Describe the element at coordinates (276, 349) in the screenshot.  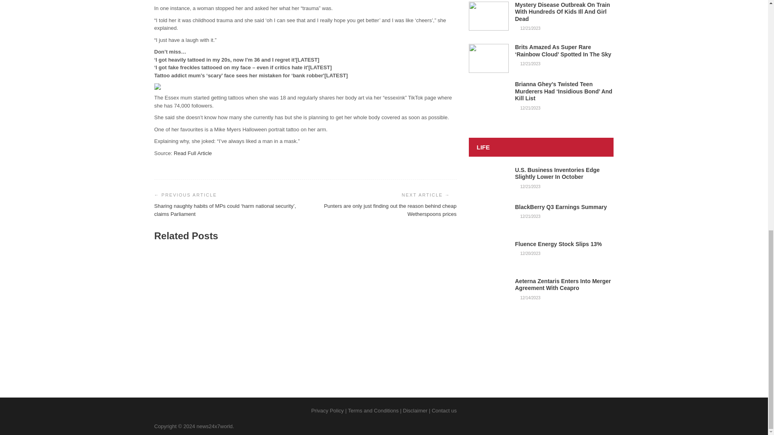
I see `Mediabest` at that location.